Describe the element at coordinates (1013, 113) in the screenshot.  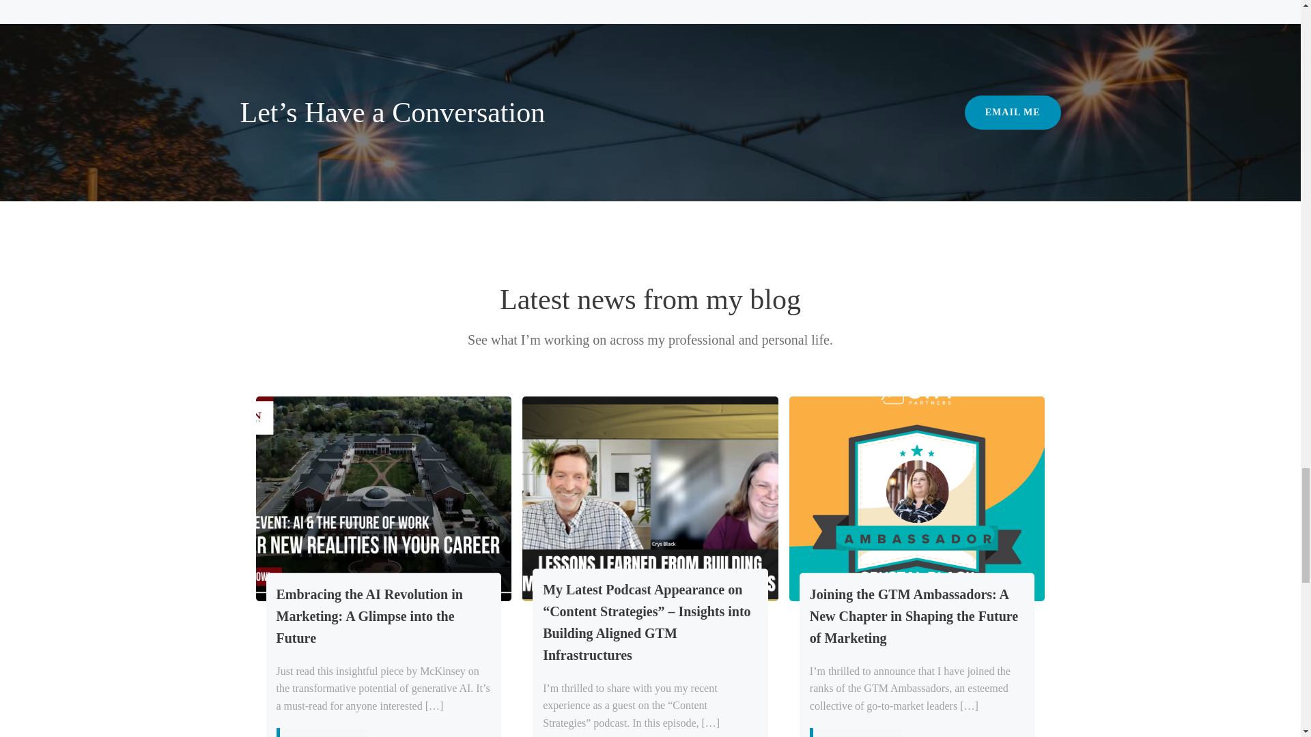
I see `EMAIL ME` at that location.